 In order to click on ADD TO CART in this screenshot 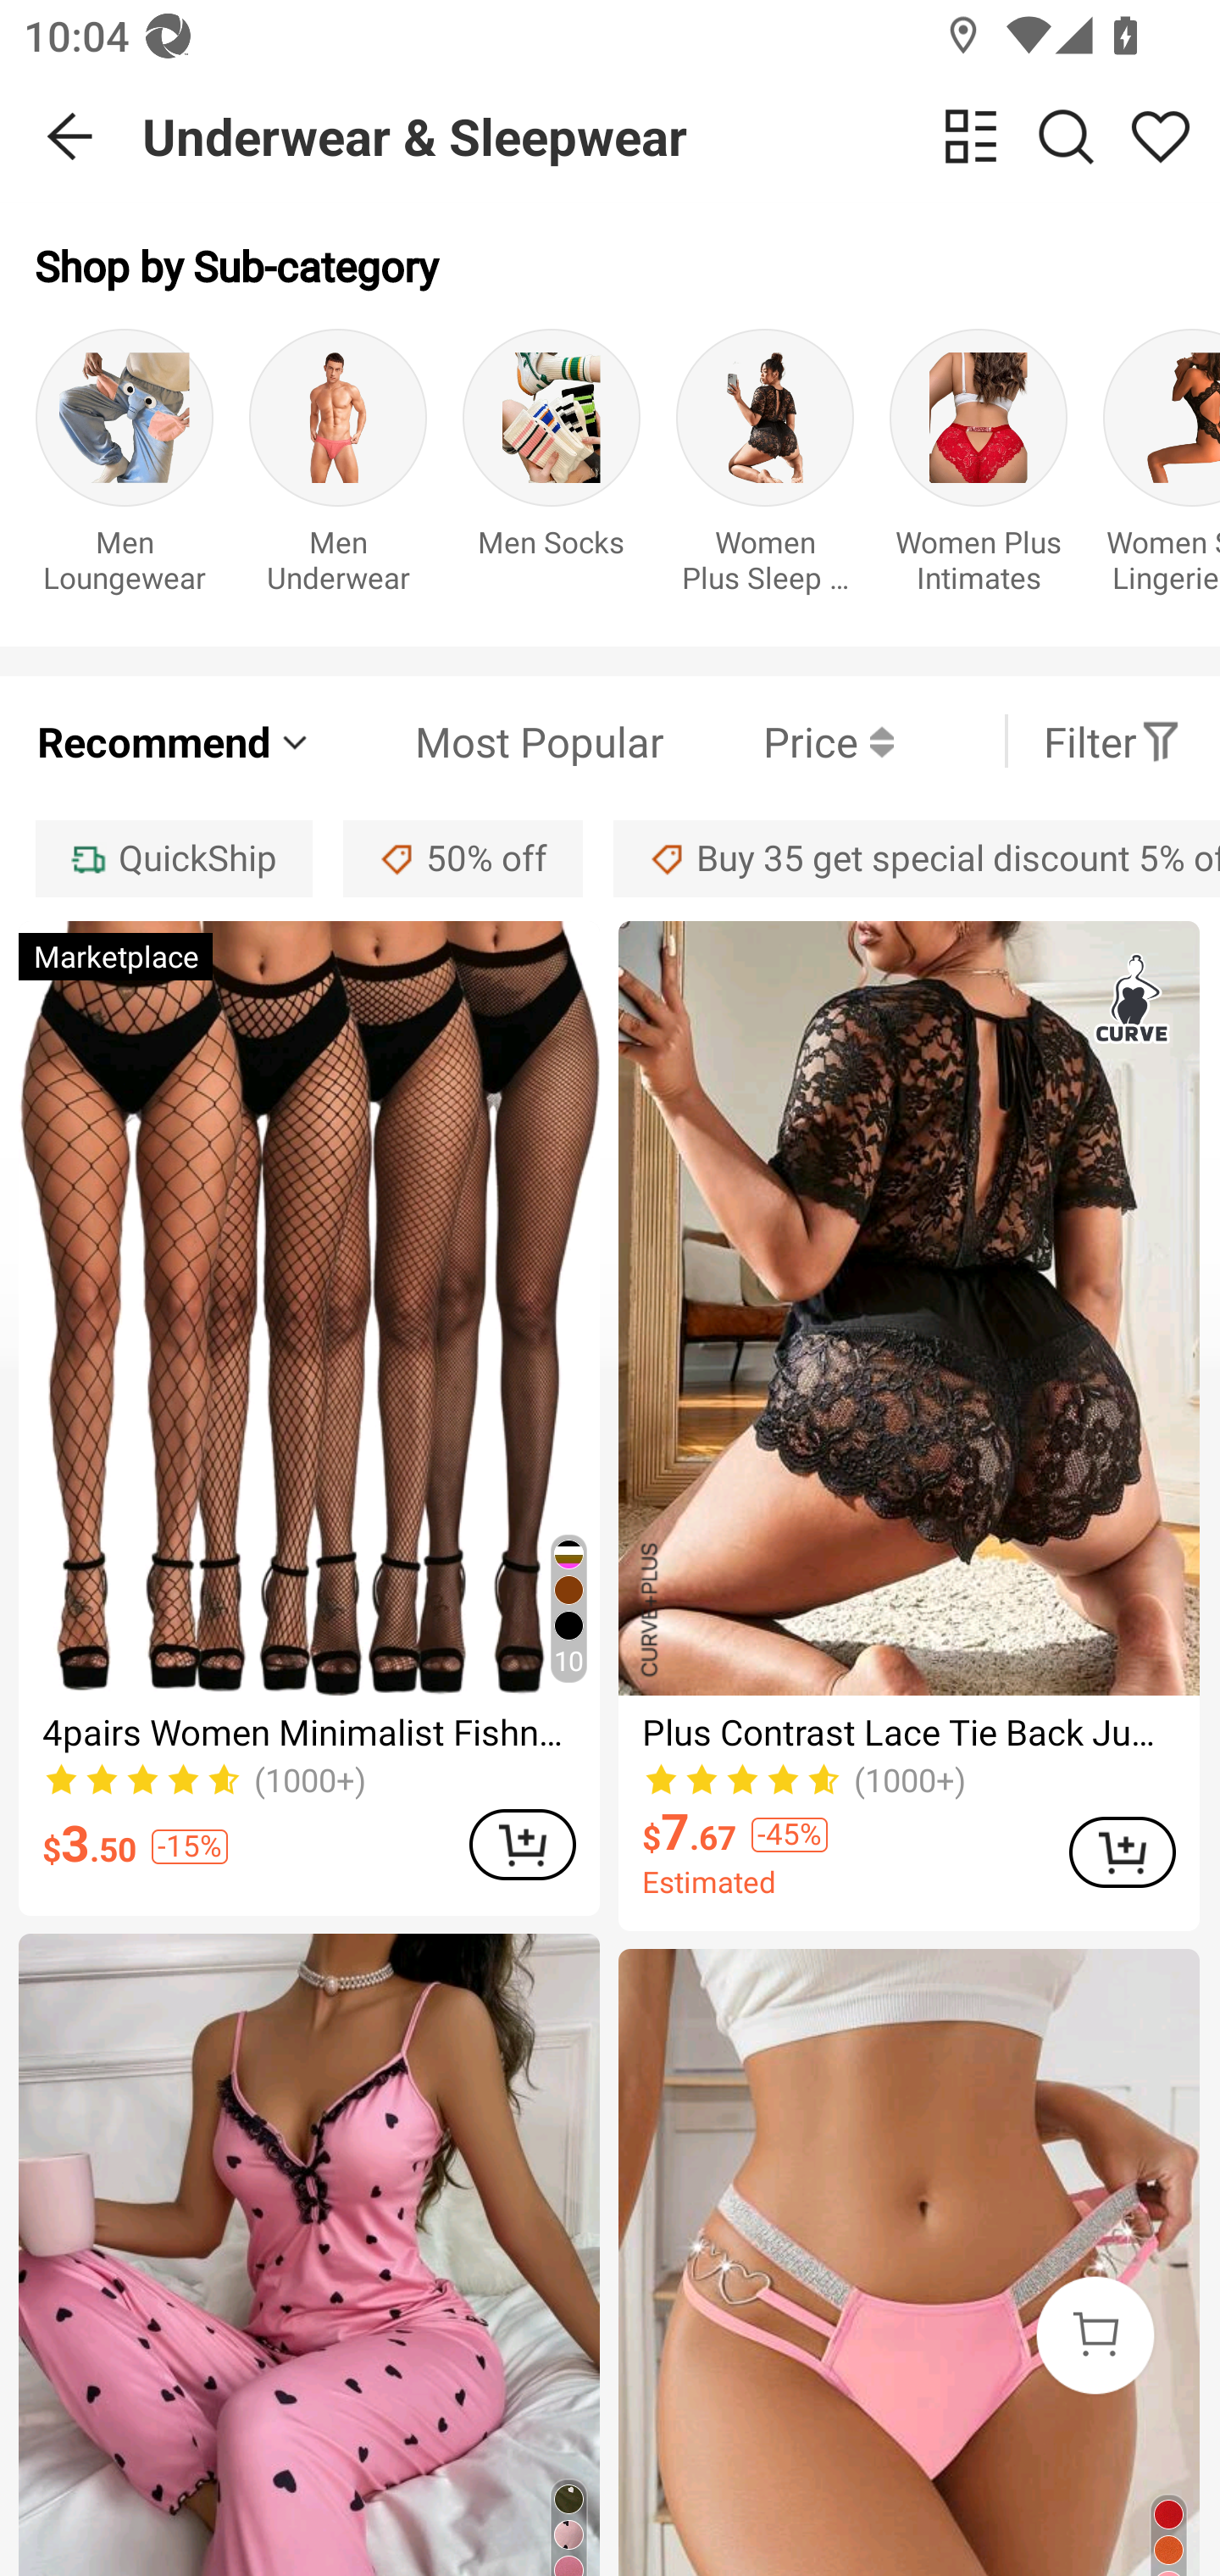, I will do `click(1122, 1852)`.